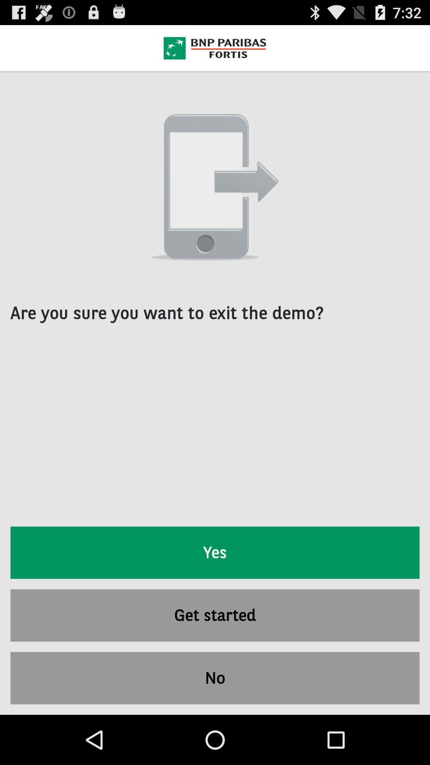 The height and width of the screenshot is (765, 430). Describe the element at coordinates (215, 552) in the screenshot. I see `turn on icon above get started item` at that location.